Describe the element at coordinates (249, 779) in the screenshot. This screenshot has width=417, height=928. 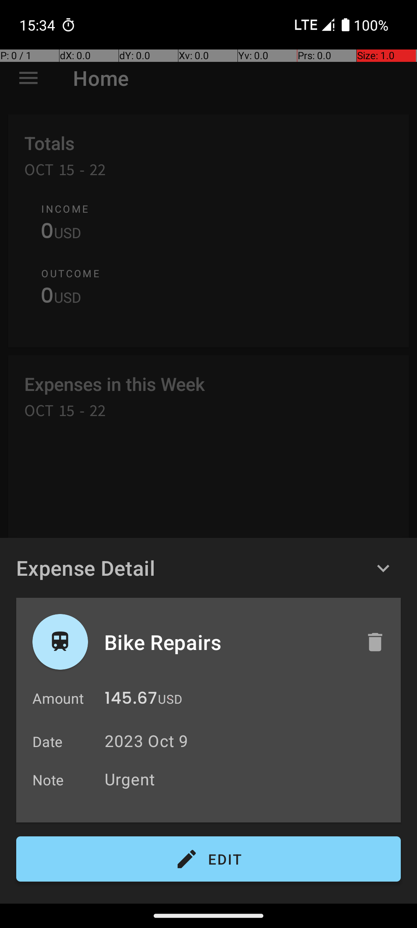
I see `Urgent` at that location.